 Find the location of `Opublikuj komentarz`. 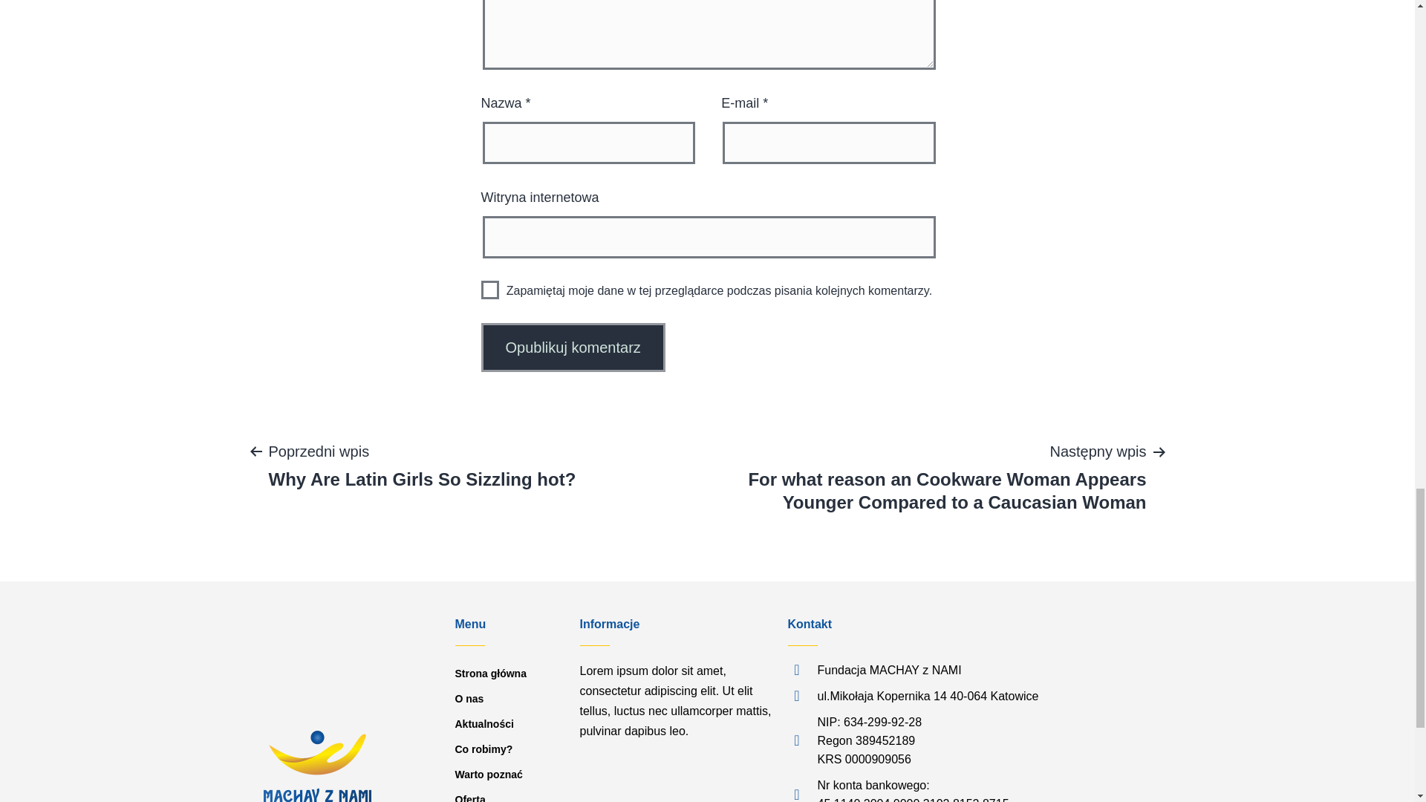

Opublikuj komentarz is located at coordinates (422, 464).